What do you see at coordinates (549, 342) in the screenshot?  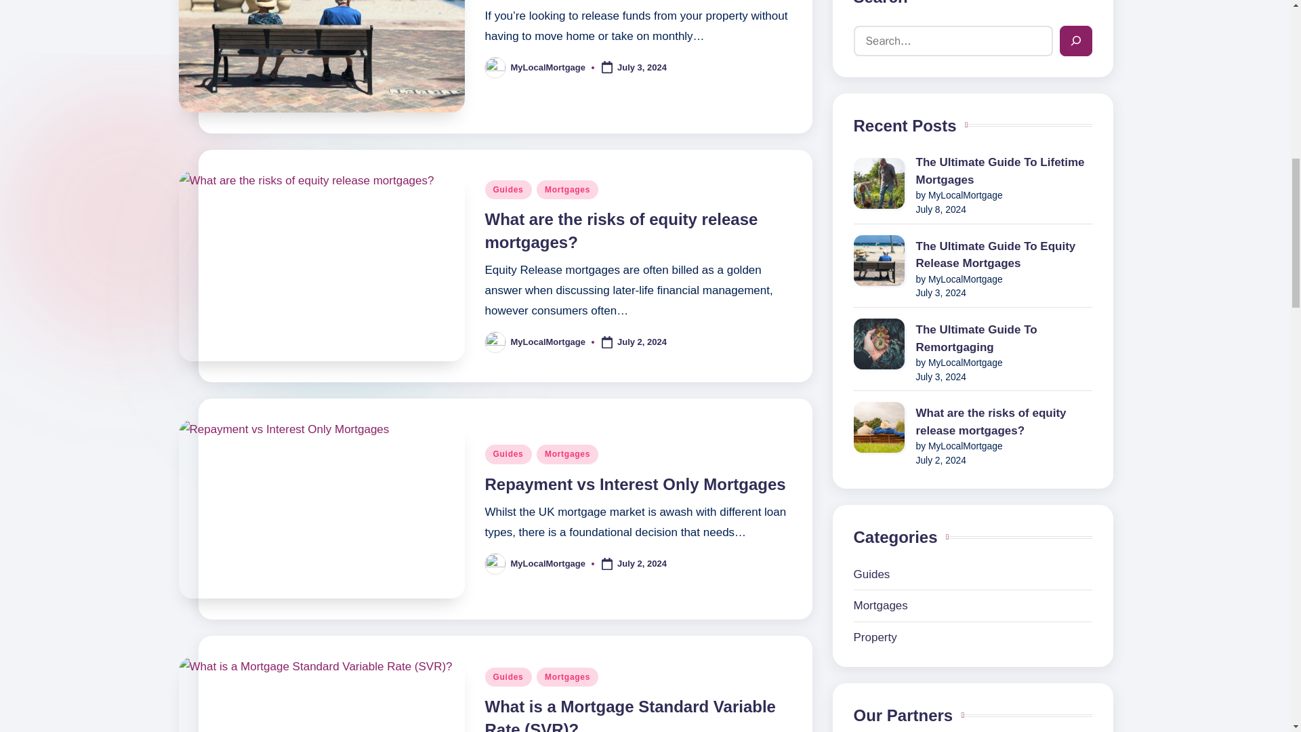 I see `View all posts by MyLocalMortgage` at bounding box center [549, 342].